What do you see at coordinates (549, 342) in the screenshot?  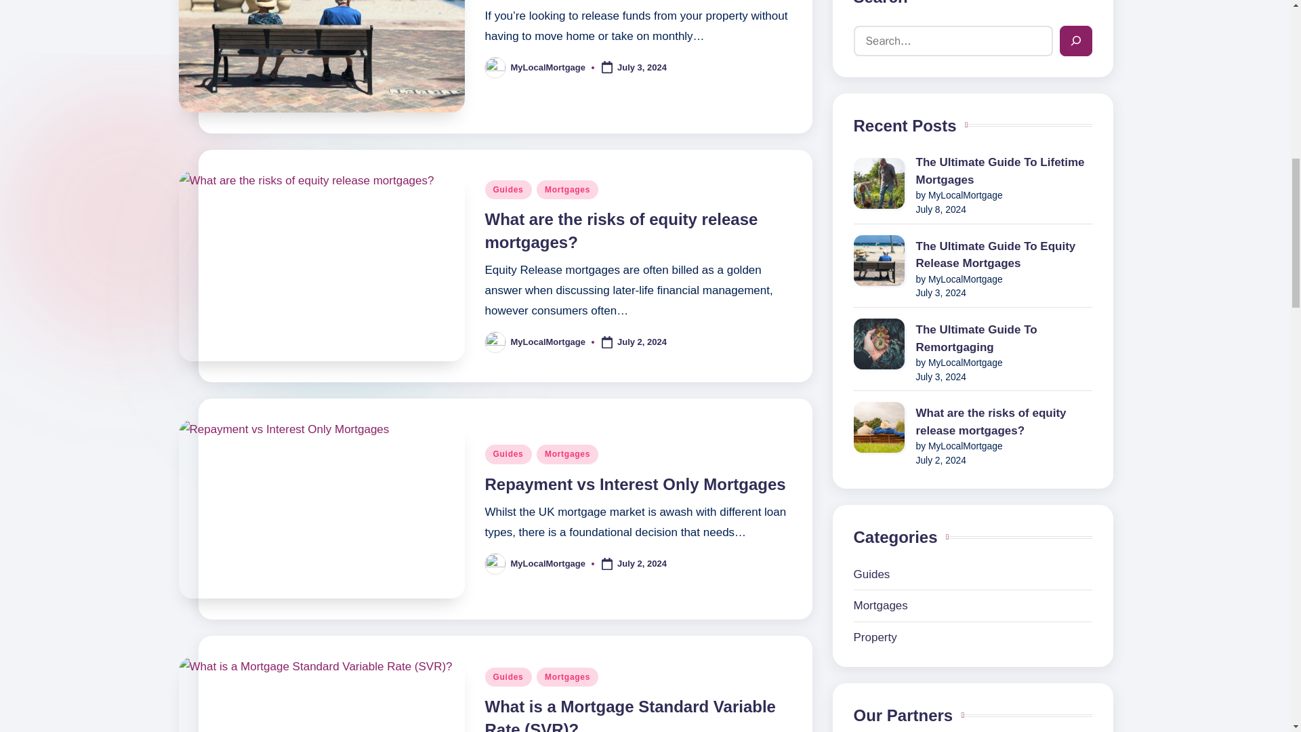 I see `View all posts by MyLocalMortgage` at bounding box center [549, 342].